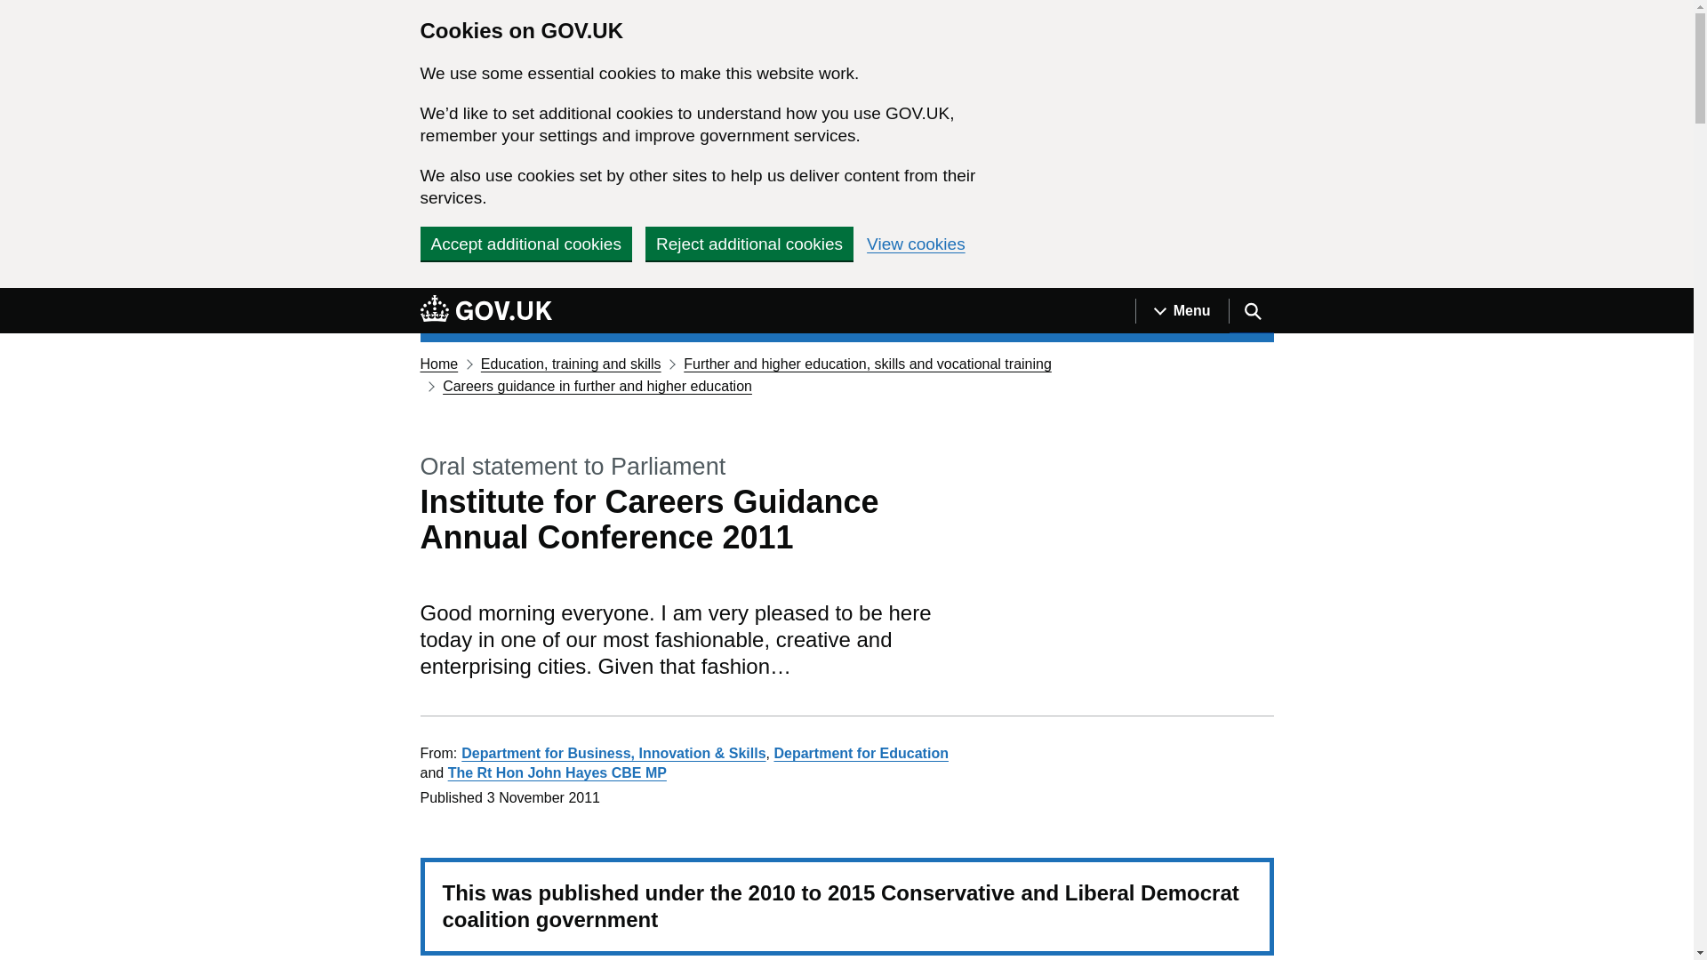  What do you see at coordinates (485, 308) in the screenshot?
I see `GOV.UK` at bounding box center [485, 308].